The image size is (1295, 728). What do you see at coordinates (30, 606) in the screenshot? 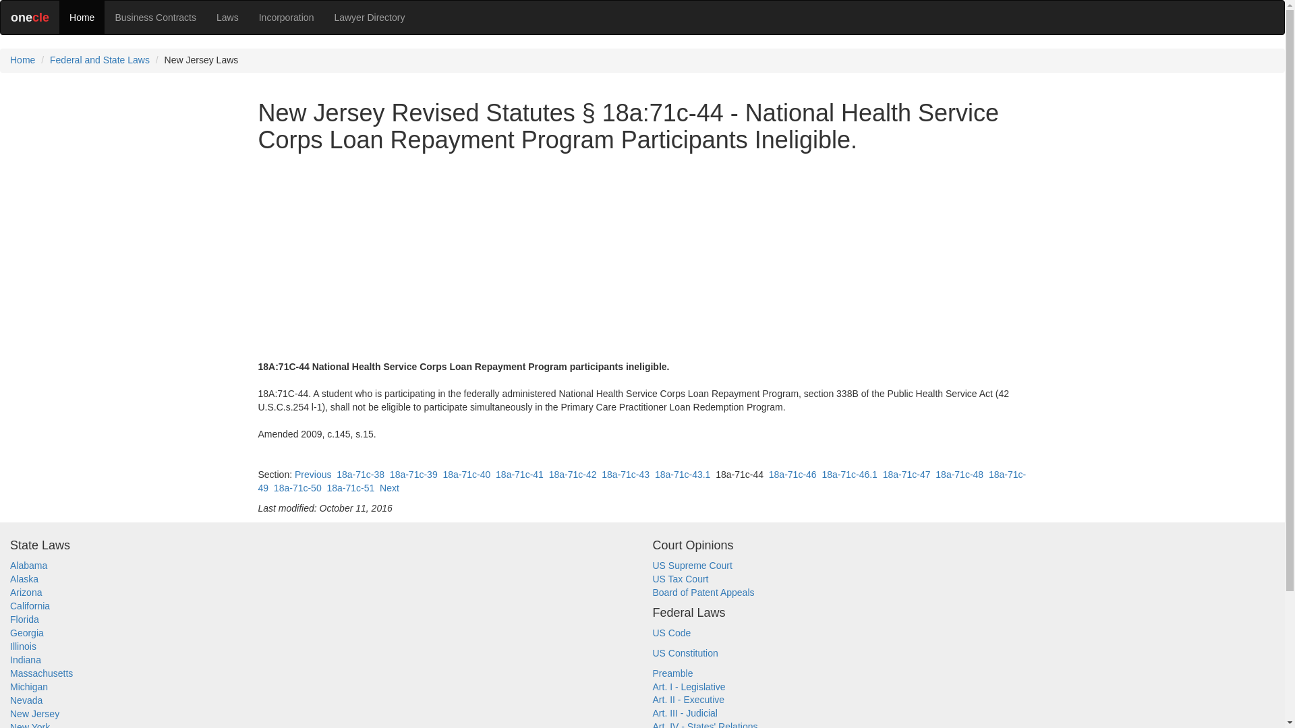
I see `California` at bounding box center [30, 606].